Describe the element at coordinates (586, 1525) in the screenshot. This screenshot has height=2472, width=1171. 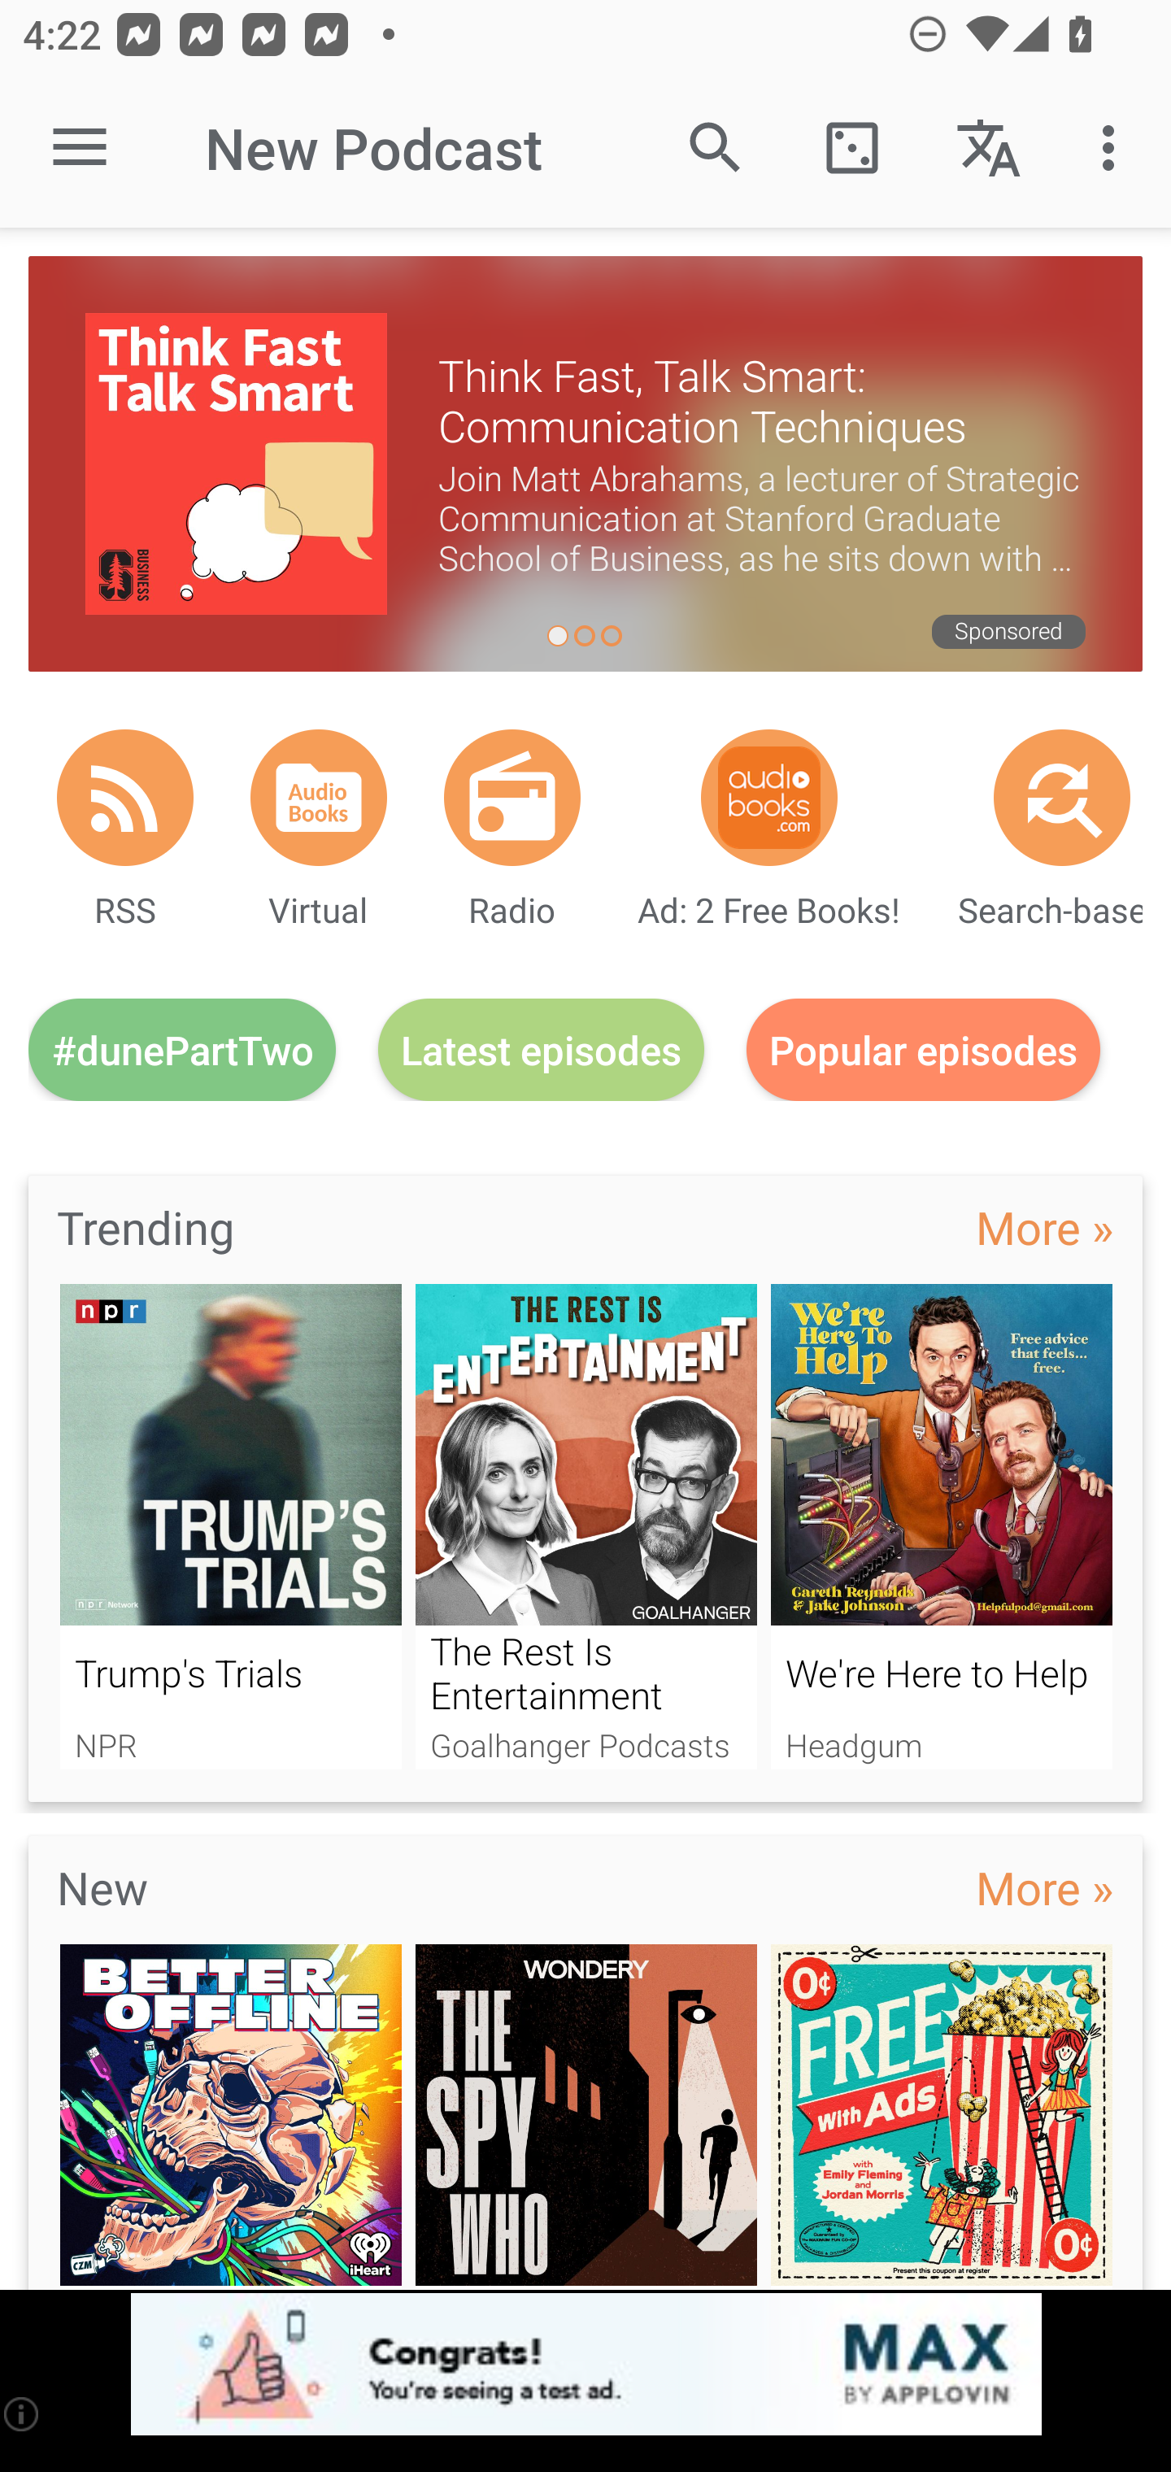
I see `The Rest Is Entertainment Goalhanger Podcasts` at that location.